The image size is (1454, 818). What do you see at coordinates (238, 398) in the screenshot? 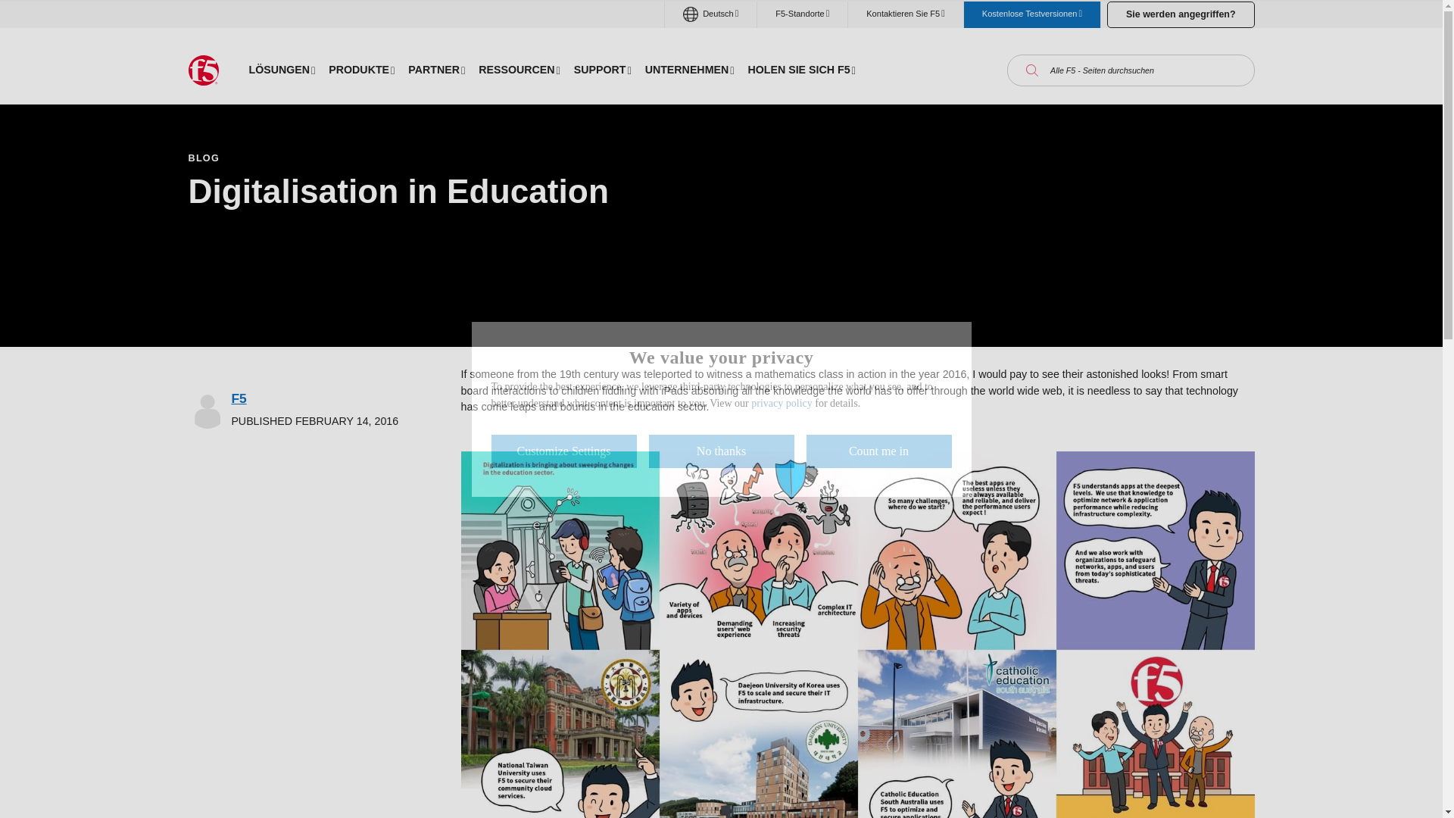
I see `F5` at bounding box center [238, 398].